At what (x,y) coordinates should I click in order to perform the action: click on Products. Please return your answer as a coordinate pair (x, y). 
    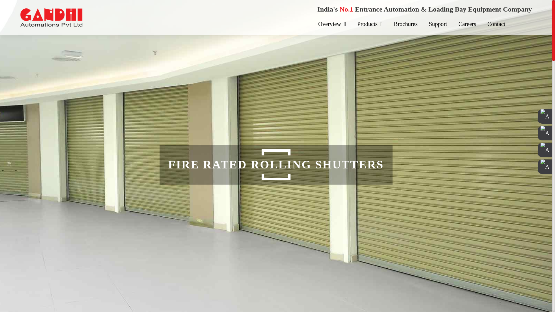
    Looking at the image, I should click on (370, 24).